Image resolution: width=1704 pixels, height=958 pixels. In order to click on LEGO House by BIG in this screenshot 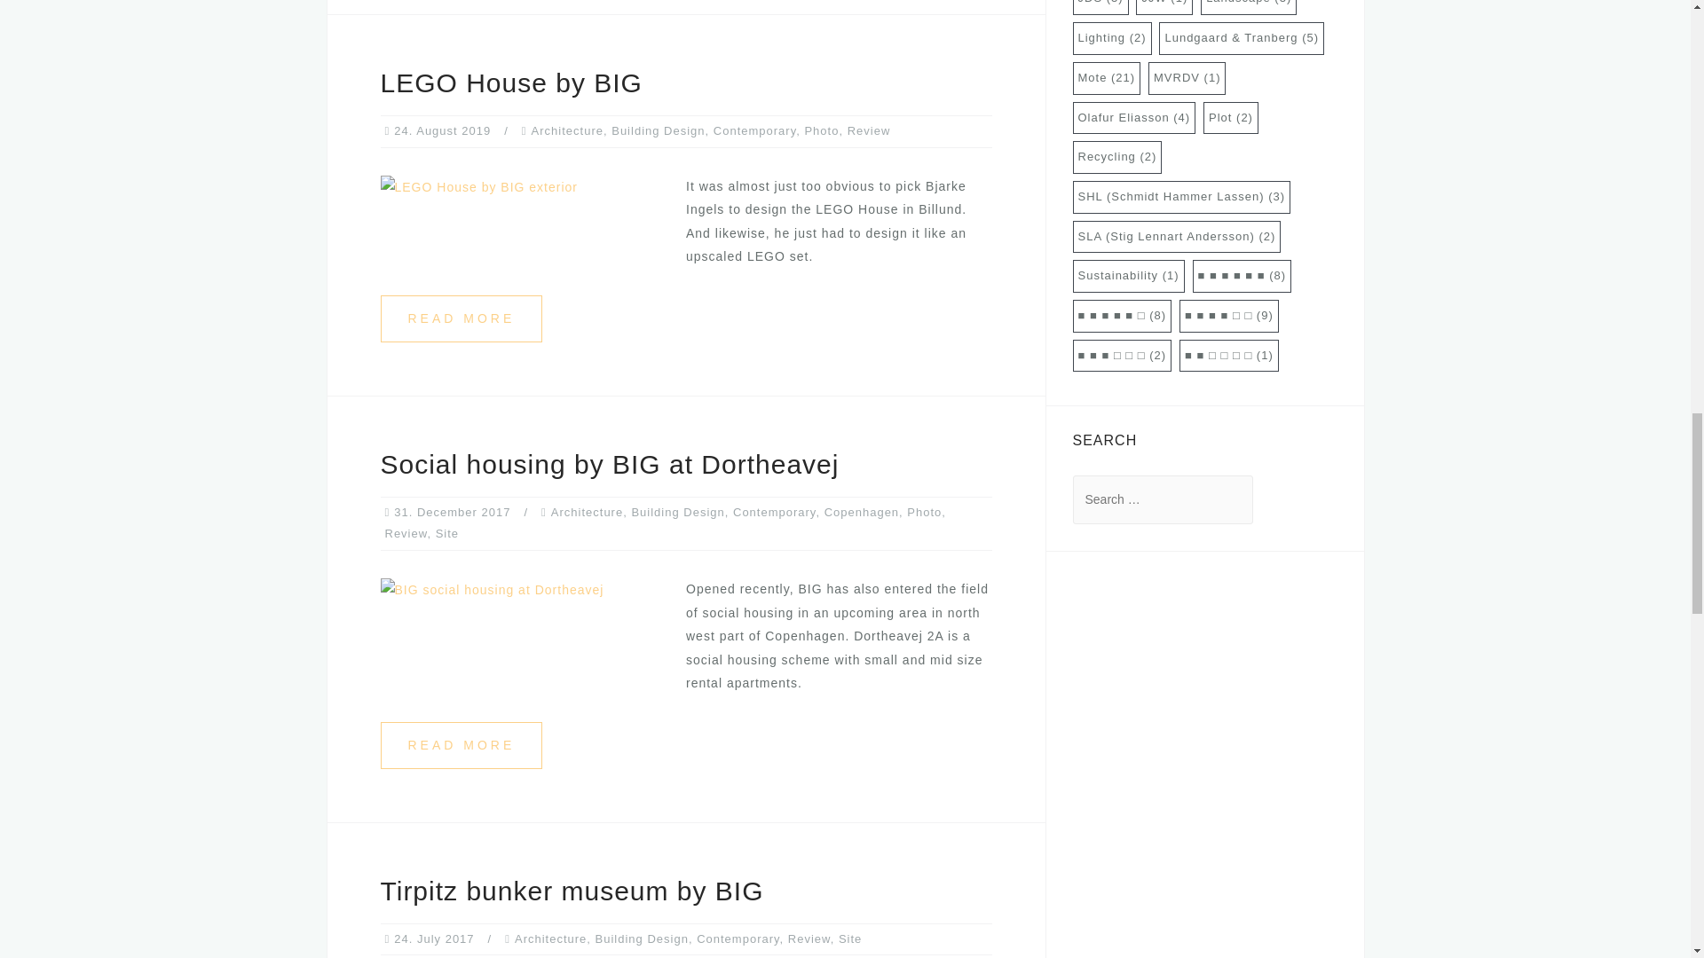, I will do `click(461, 318)`.